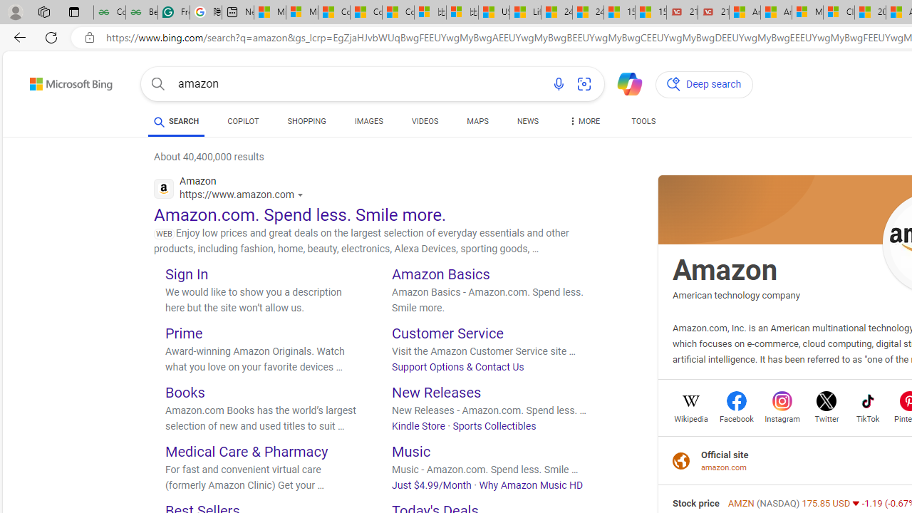 The width and height of the screenshot is (912, 513). What do you see at coordinates (477, 121) in the screenshot?
I see `MAPS` at bounding box center [477, 121].